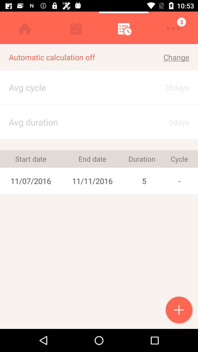 Image resolution: width=198 pixels, height=352 pixels. Describe the element at coordinates (69, 87) in the screenshot. I see `click the item to the left of change` at that location.